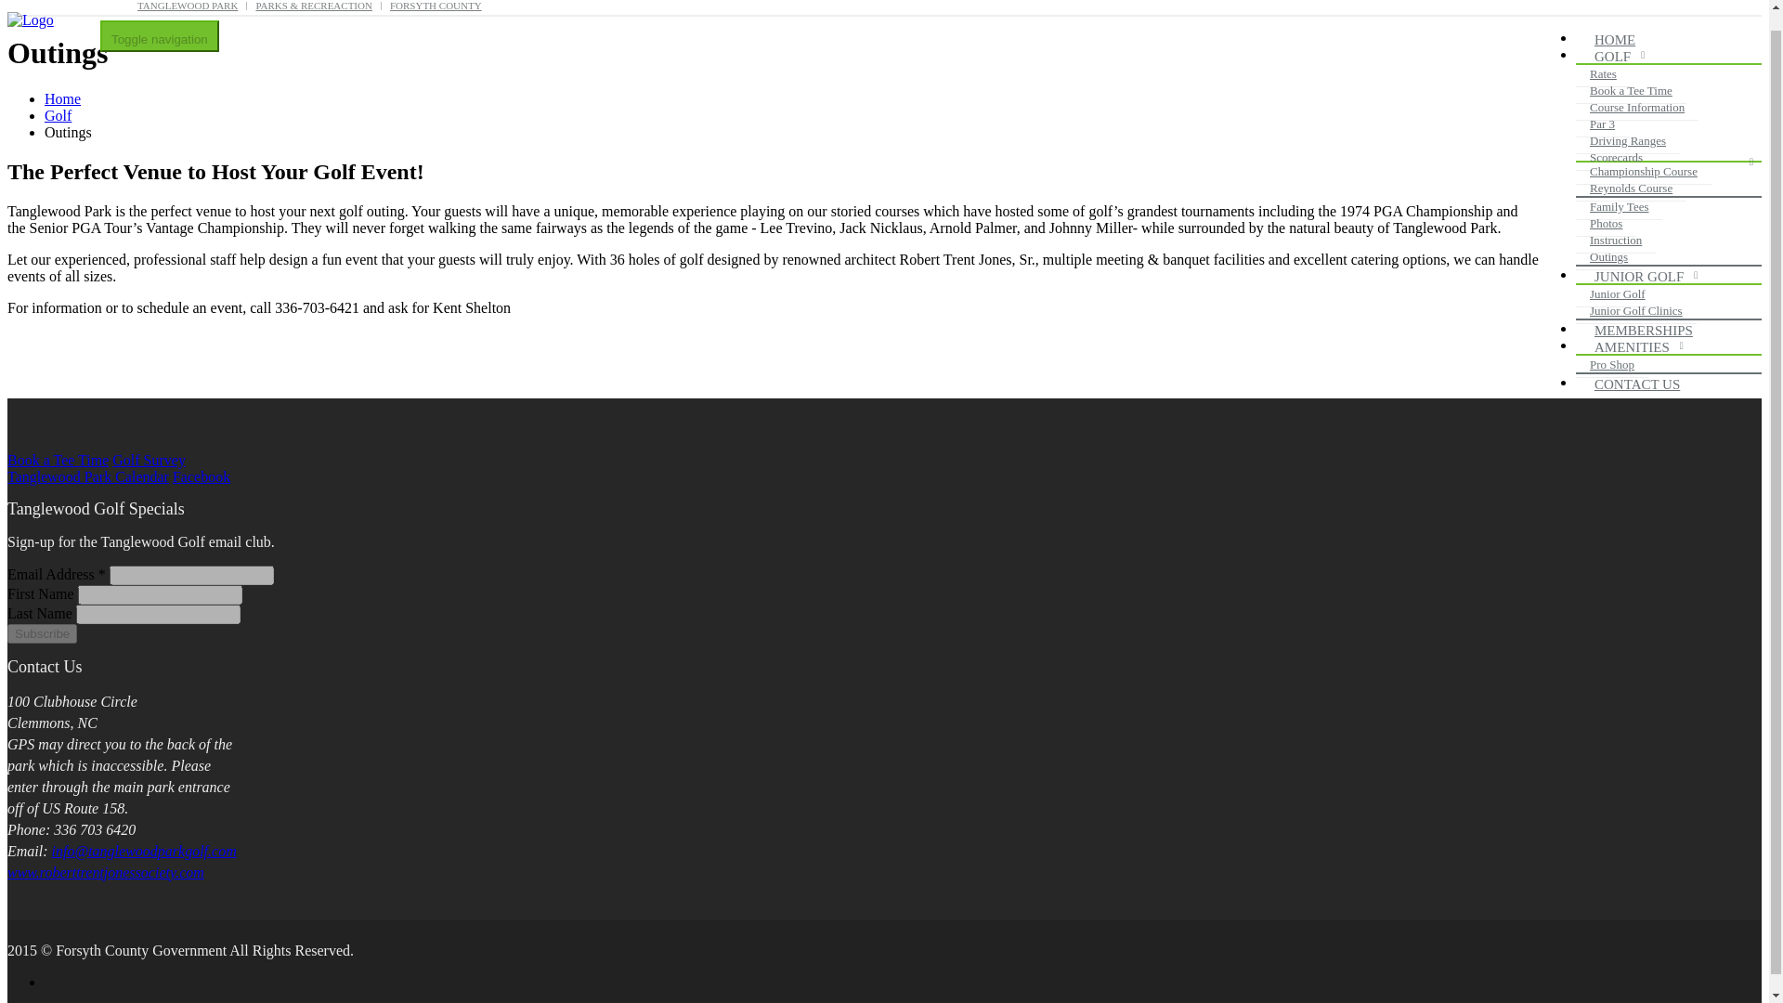 Image resolution: width=1783 pixels, height=1003 pixels. I want to click on Golf Survey, so click(149, 461).